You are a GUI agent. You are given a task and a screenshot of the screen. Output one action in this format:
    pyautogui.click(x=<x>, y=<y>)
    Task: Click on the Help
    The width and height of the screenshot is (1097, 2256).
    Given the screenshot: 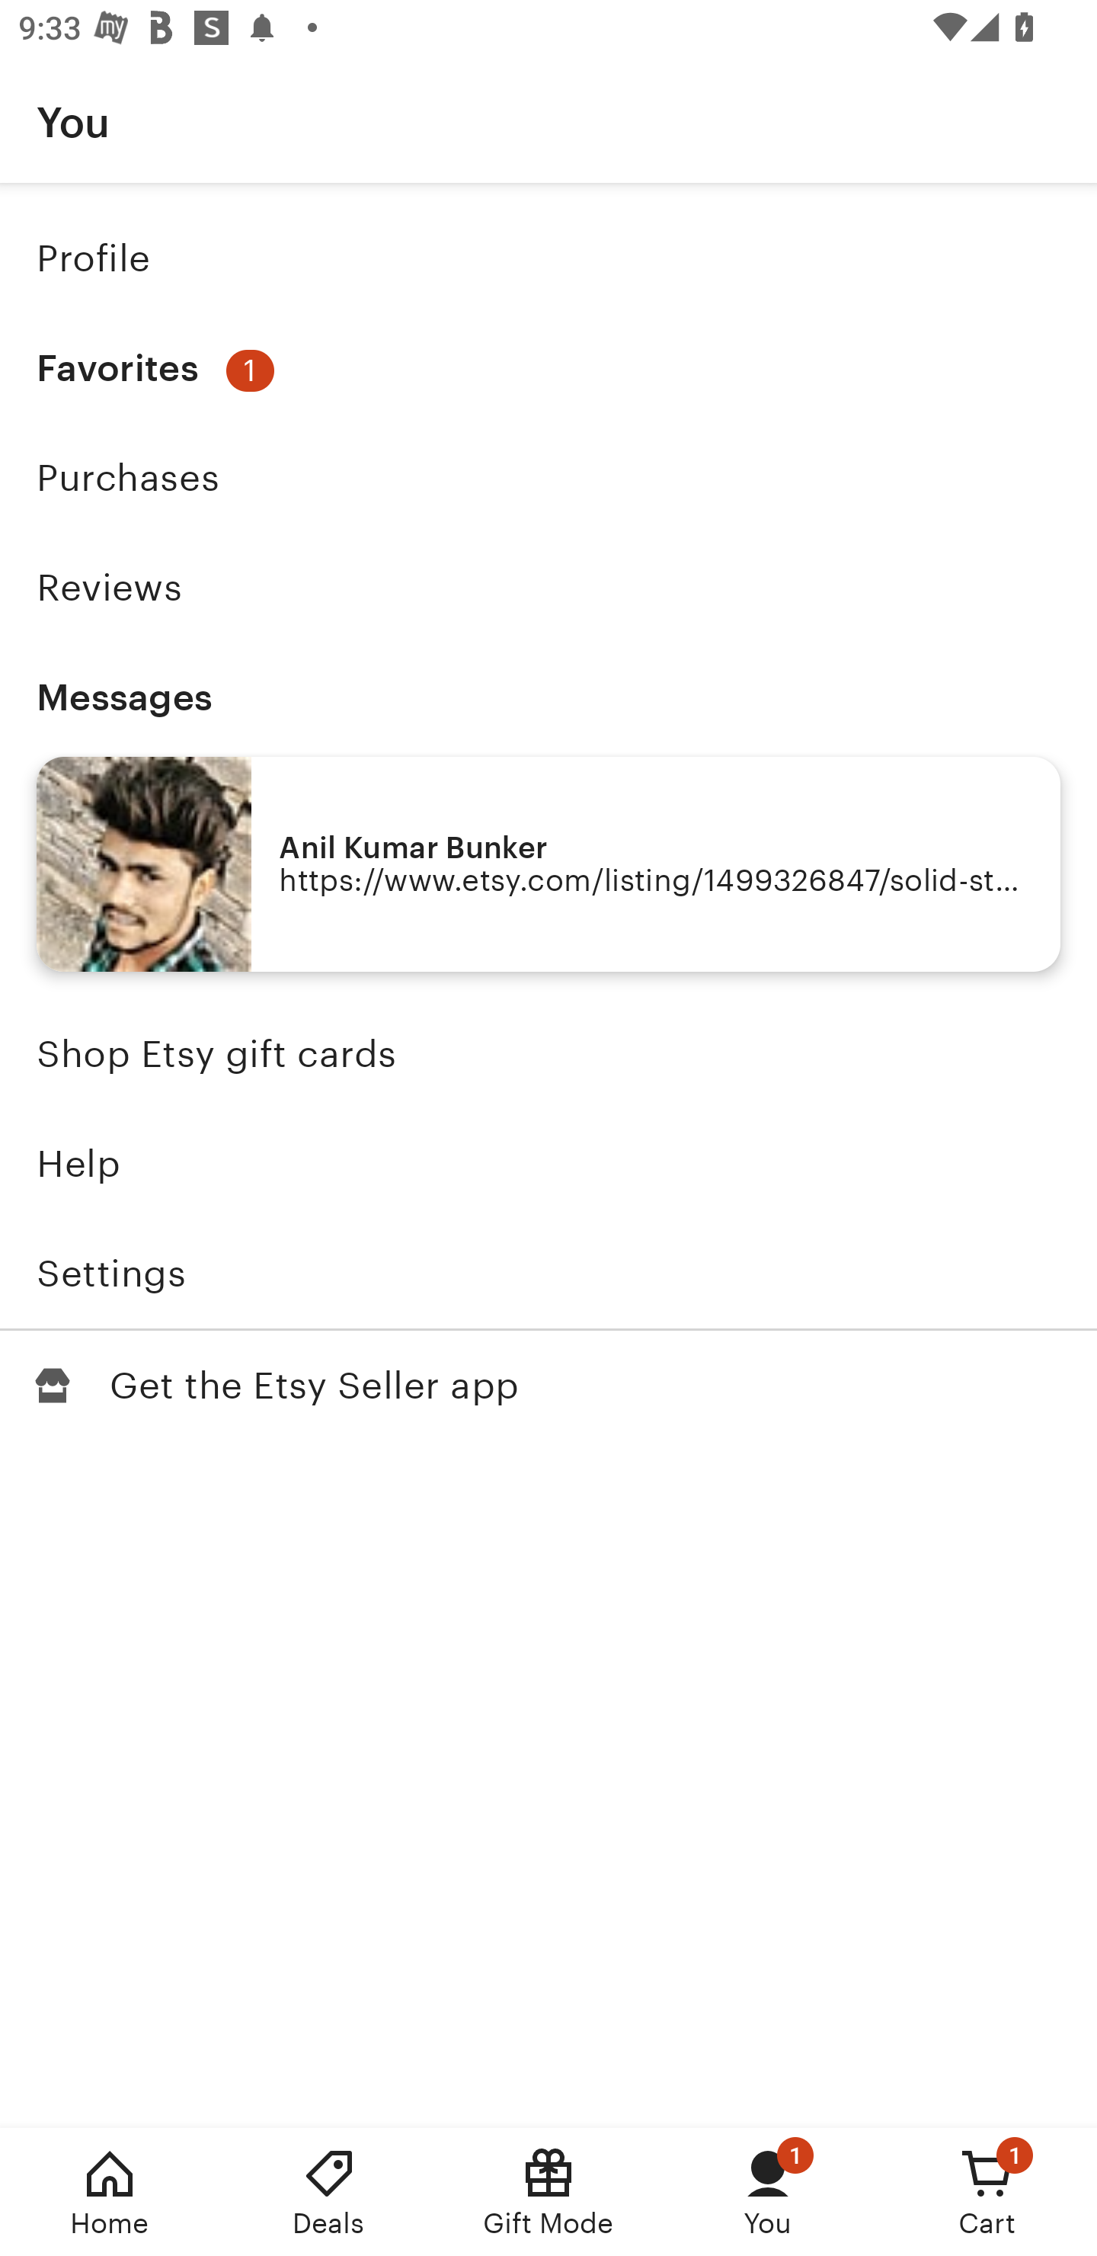 What is the action you would take?
    pyautogui.click(x=548, y=1164)
    